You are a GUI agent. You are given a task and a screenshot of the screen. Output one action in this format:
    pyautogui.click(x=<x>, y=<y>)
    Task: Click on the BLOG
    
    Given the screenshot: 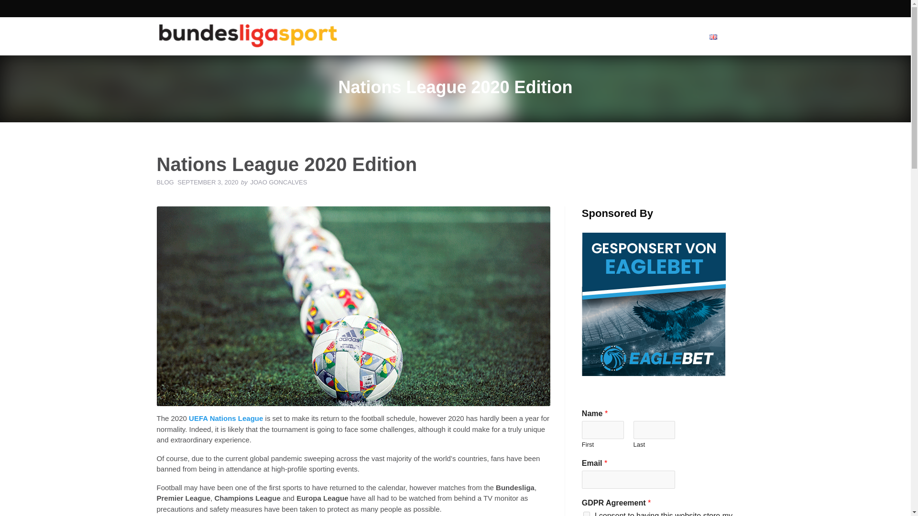 What is the action you would take?
    pyautogui.click(x=165, y=182)
    